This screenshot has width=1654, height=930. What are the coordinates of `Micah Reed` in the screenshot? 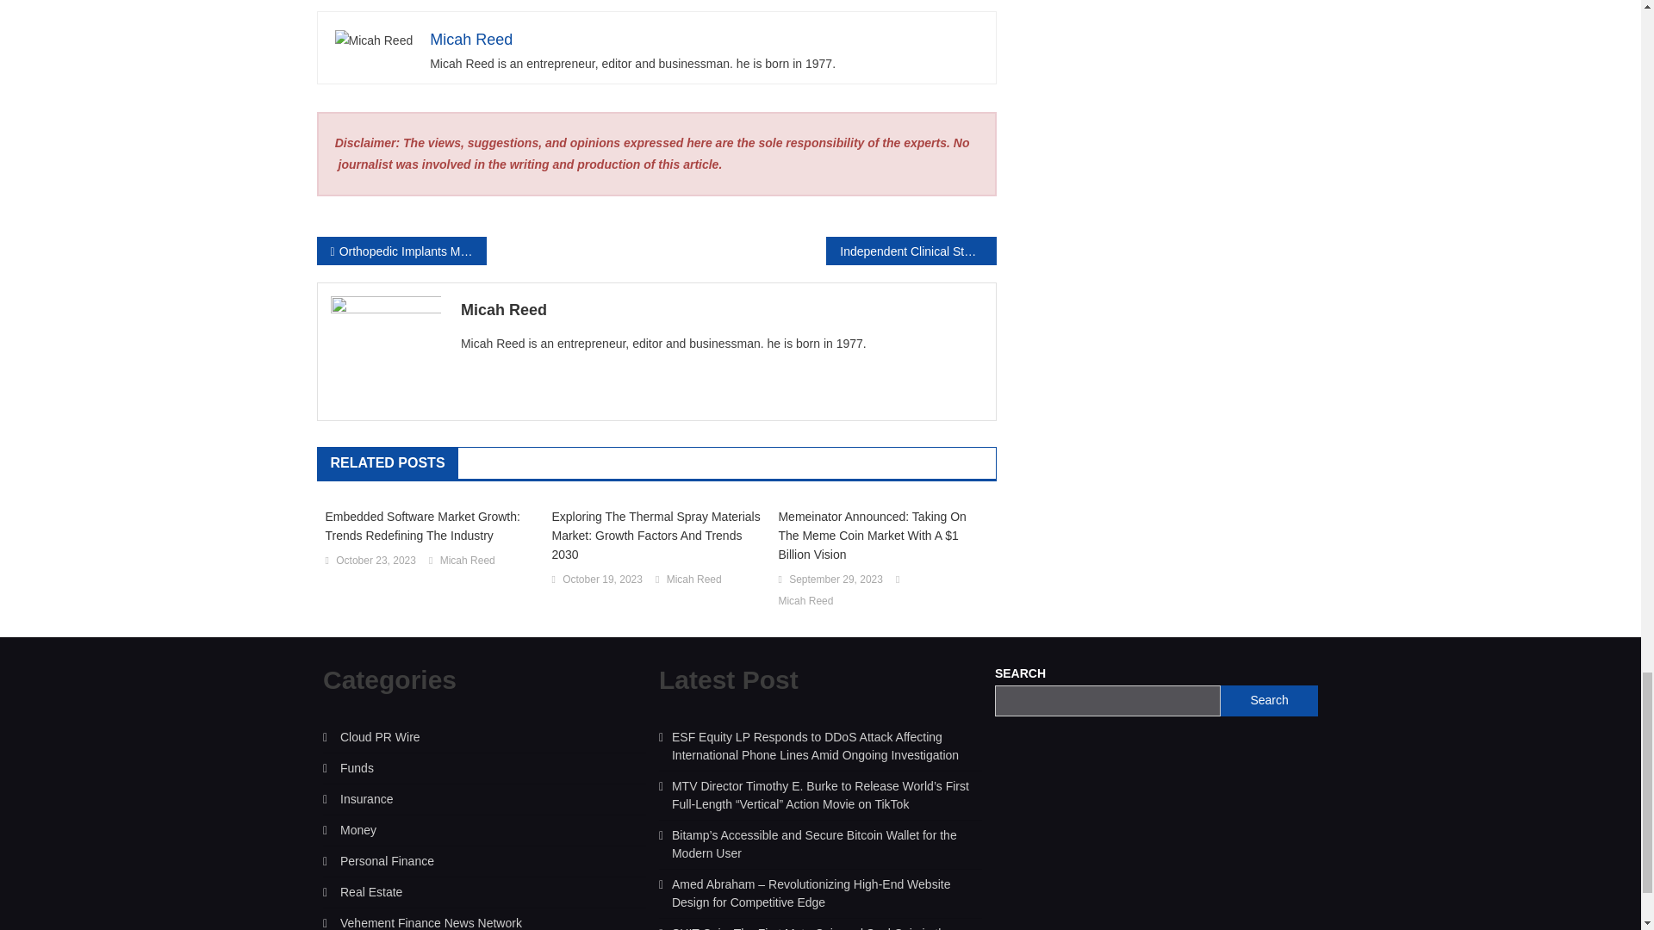 It's located at (722, 310).